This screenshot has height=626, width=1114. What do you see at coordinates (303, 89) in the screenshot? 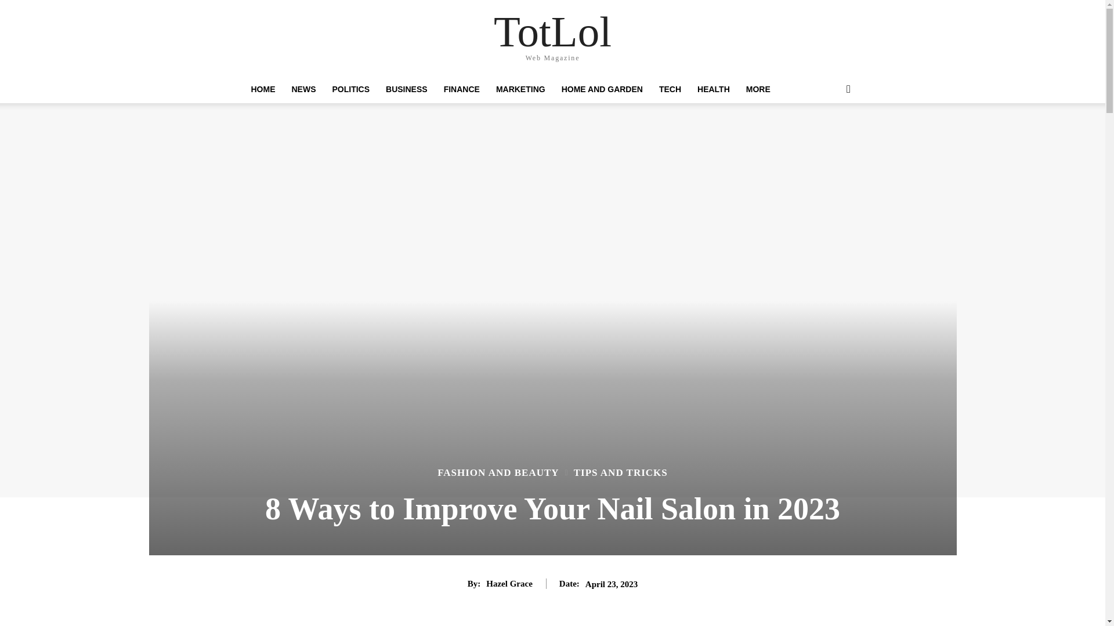
I see `NEWS` at bounding box center [303, 89].